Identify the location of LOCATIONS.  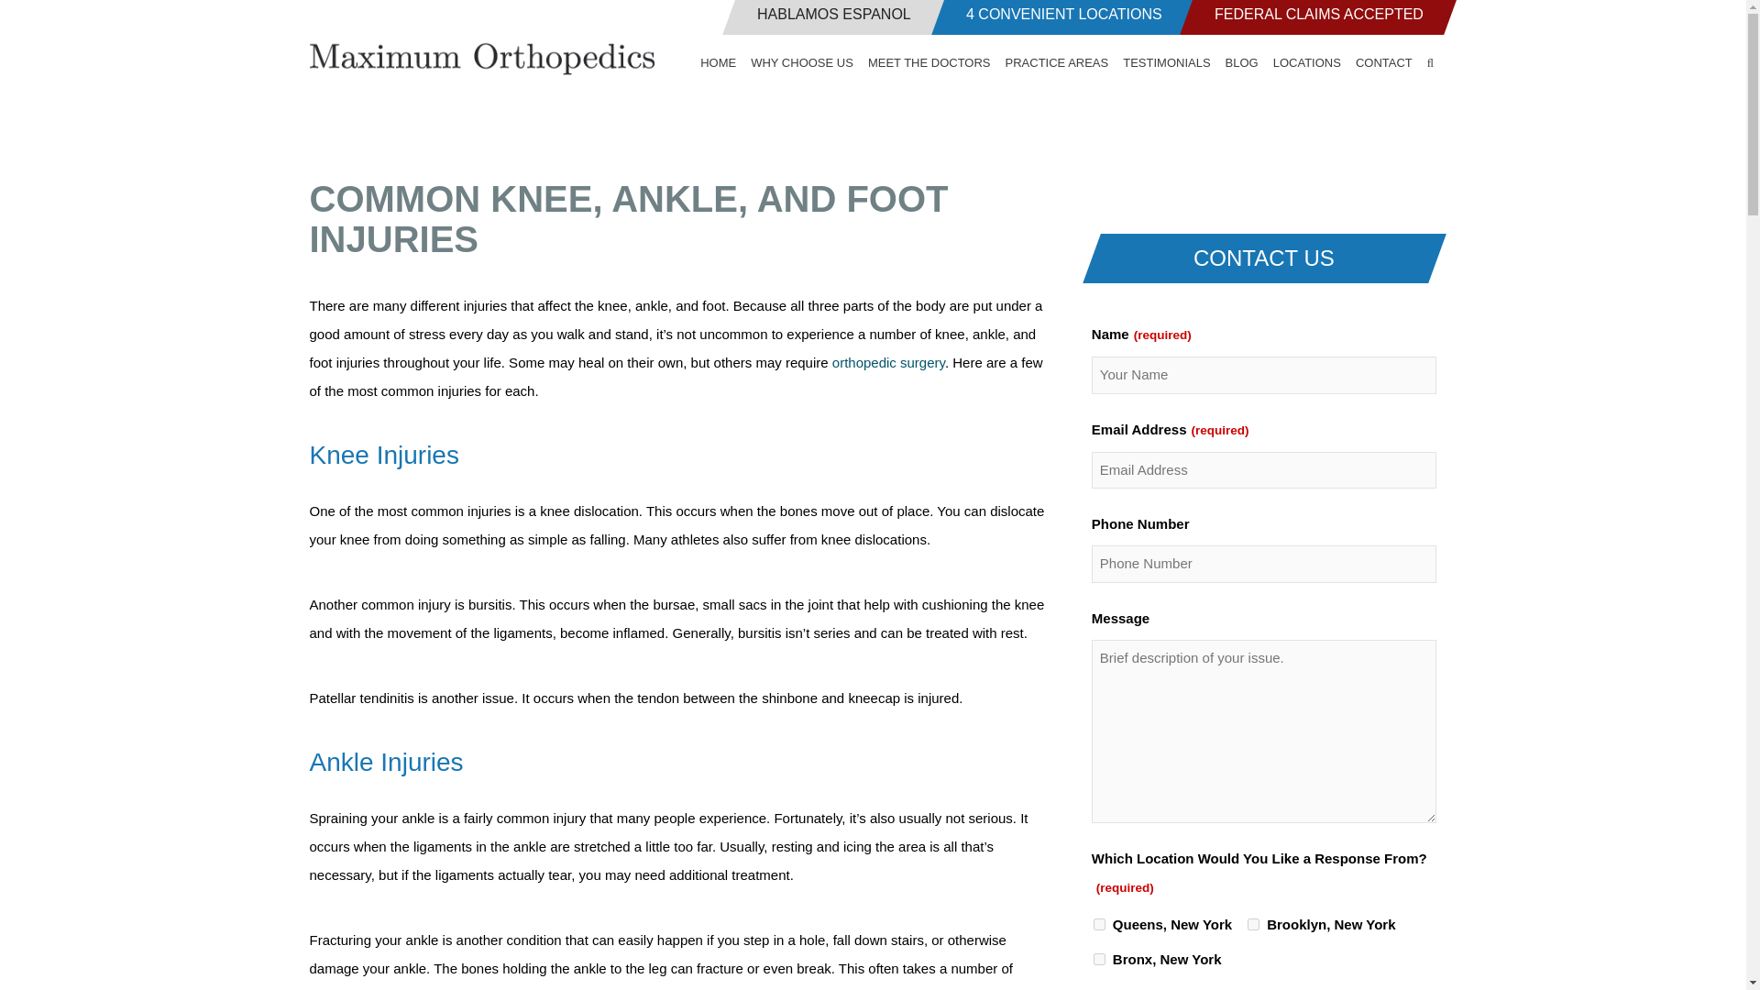
(1306, 62).